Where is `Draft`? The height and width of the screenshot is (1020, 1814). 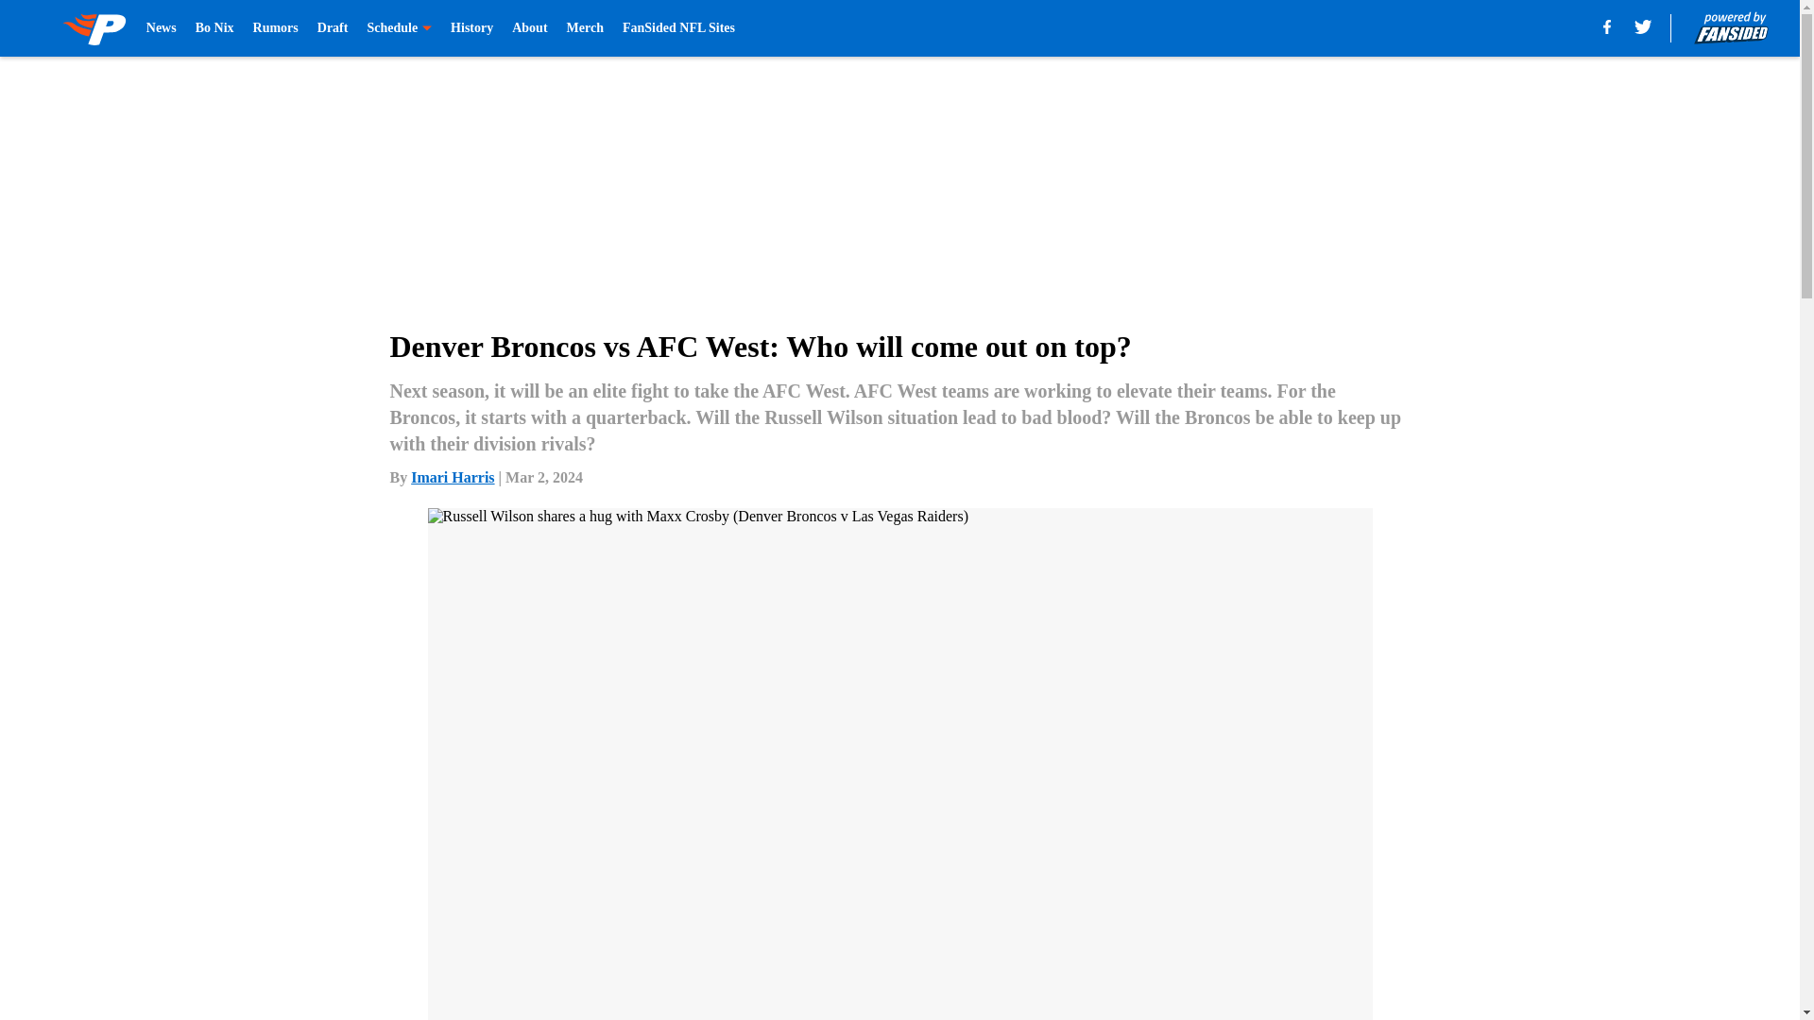
Draft is located at coordinates (333, 28).